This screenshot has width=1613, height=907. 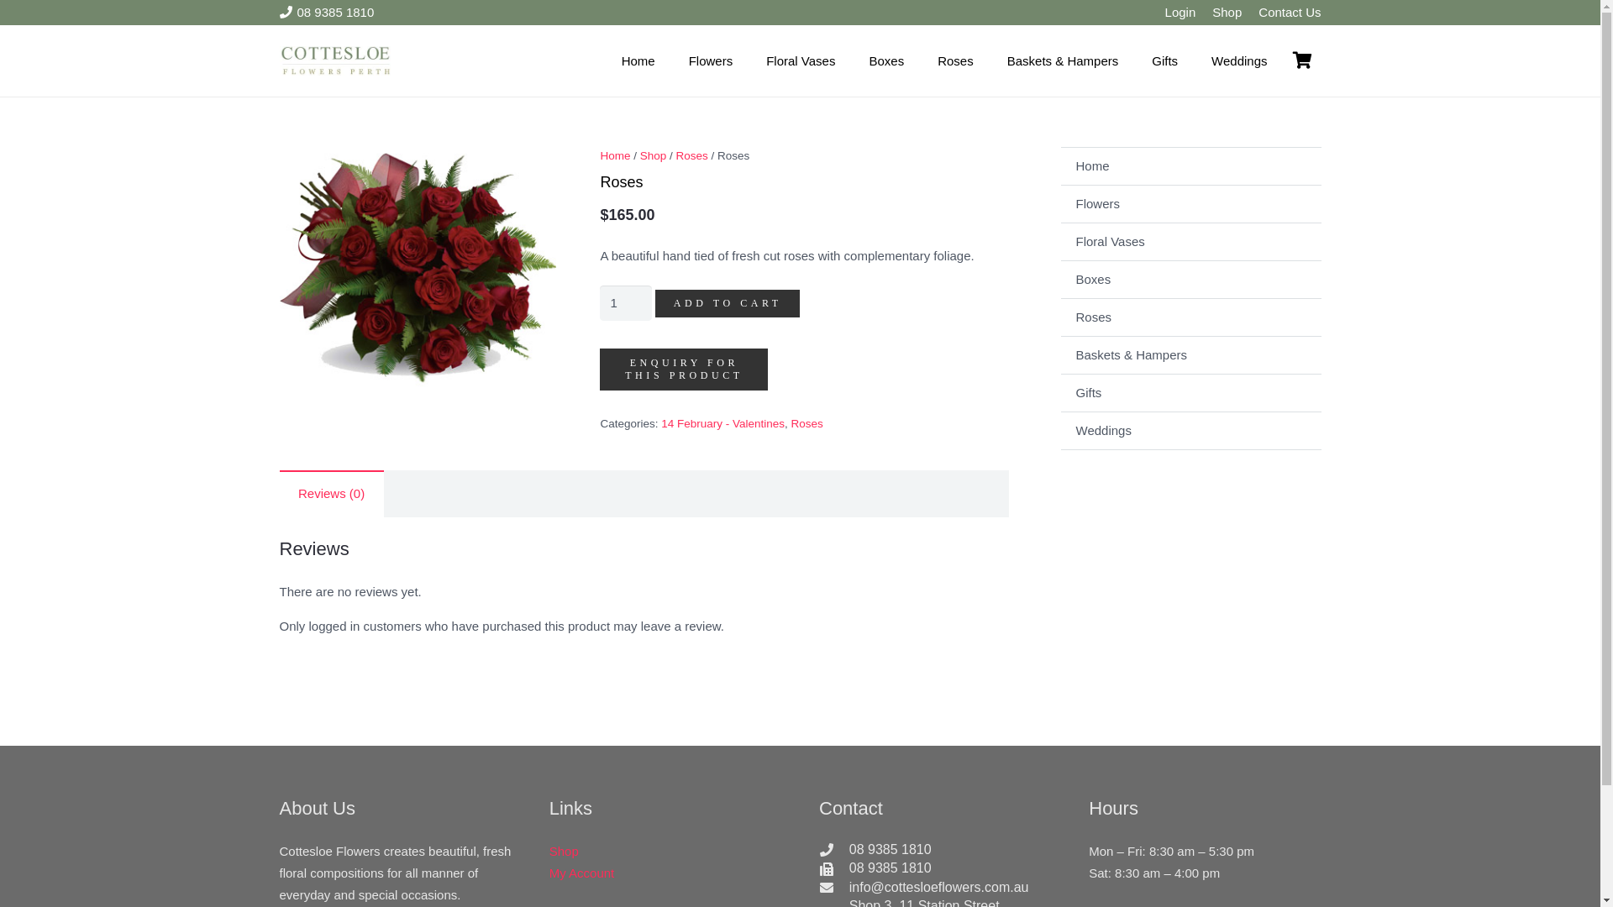 What do you see at coordinates (1190, 166) in the screenshot?
I see `Home` at bounding box center [1190, 166].